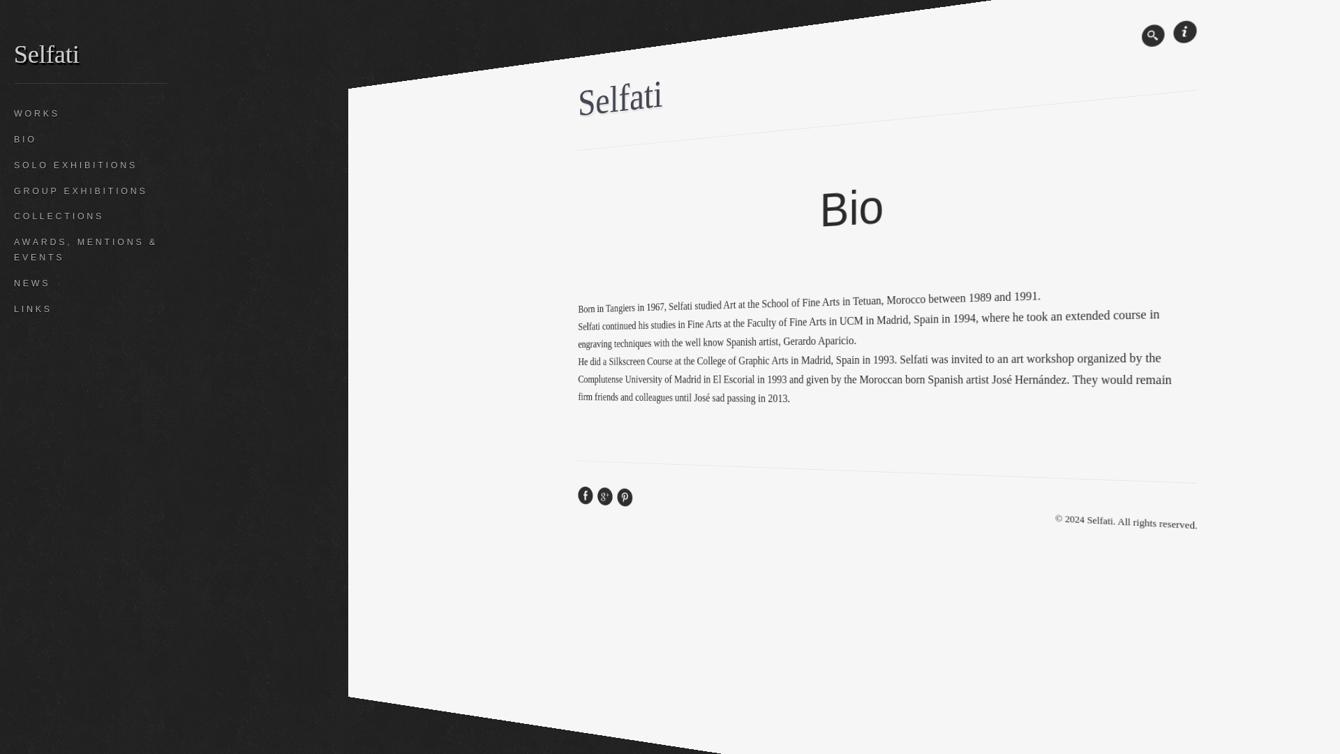  What do you see at coordinates (91, 165) in the screenshot?
I see `SOLO EXHIBITIONS` at bounding box center [91, 165].